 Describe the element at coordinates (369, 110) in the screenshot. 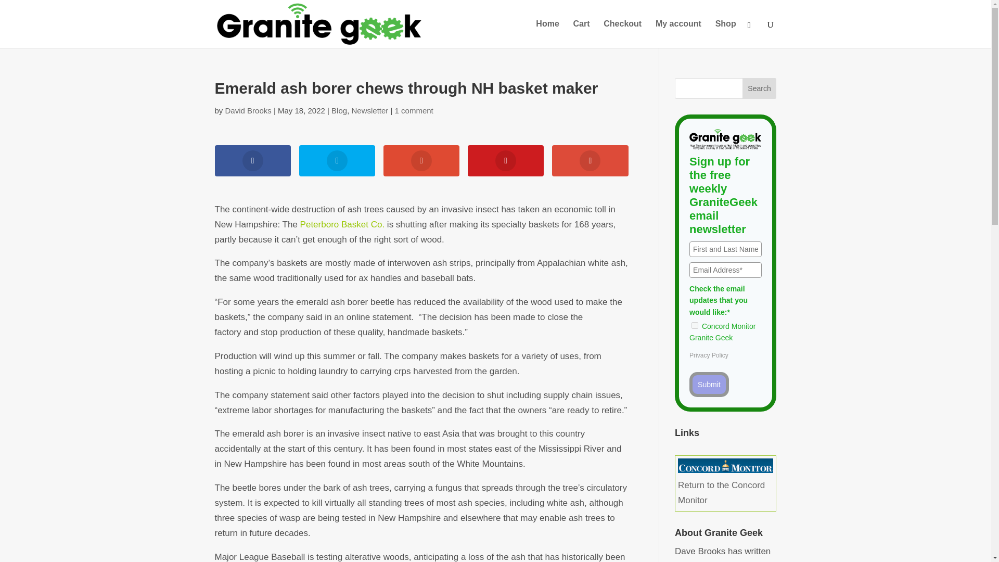

I see `Newsletter` at that location.